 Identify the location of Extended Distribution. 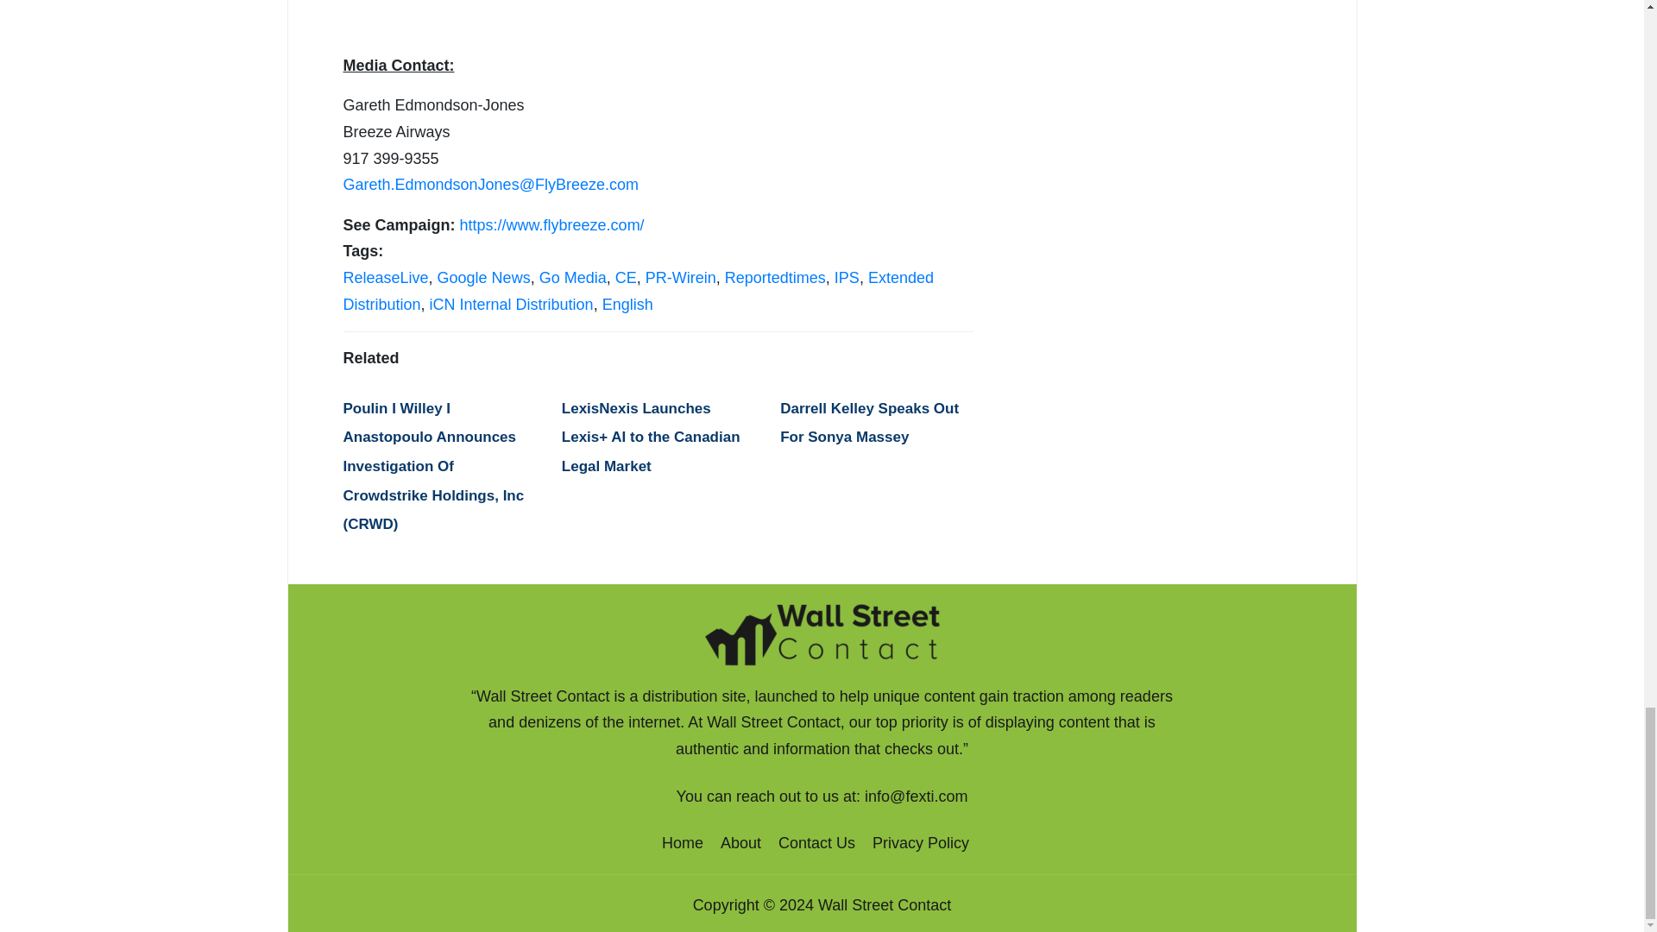
(639, 291).